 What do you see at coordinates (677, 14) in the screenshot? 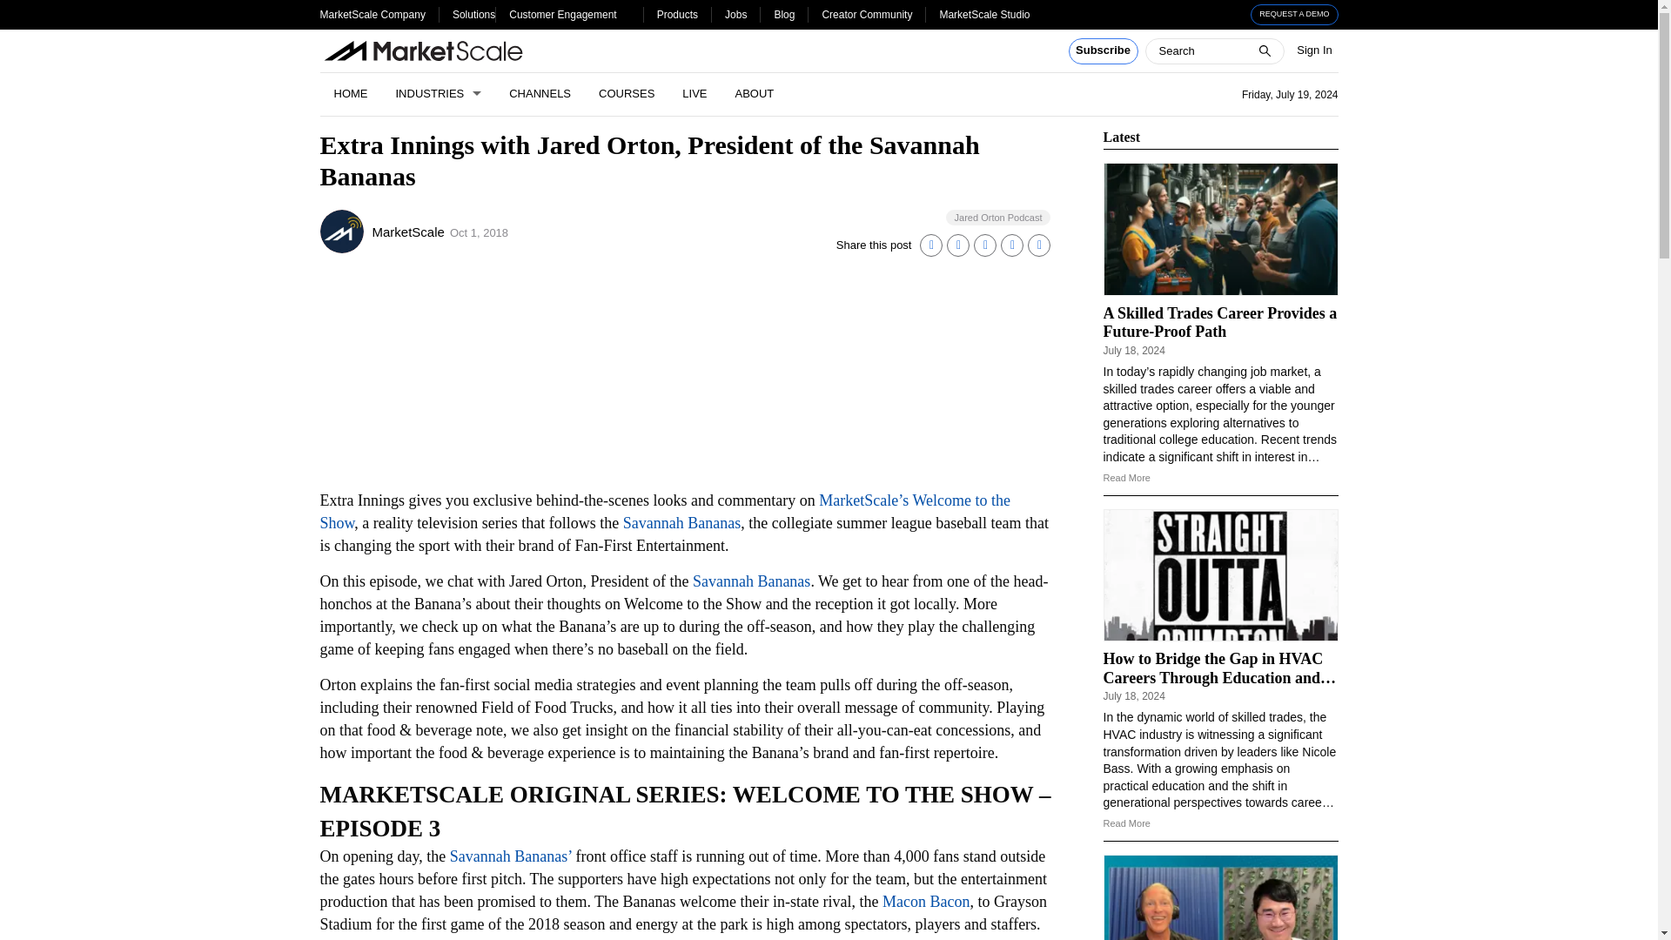
I see `Products` at bounding box center [677, 14].